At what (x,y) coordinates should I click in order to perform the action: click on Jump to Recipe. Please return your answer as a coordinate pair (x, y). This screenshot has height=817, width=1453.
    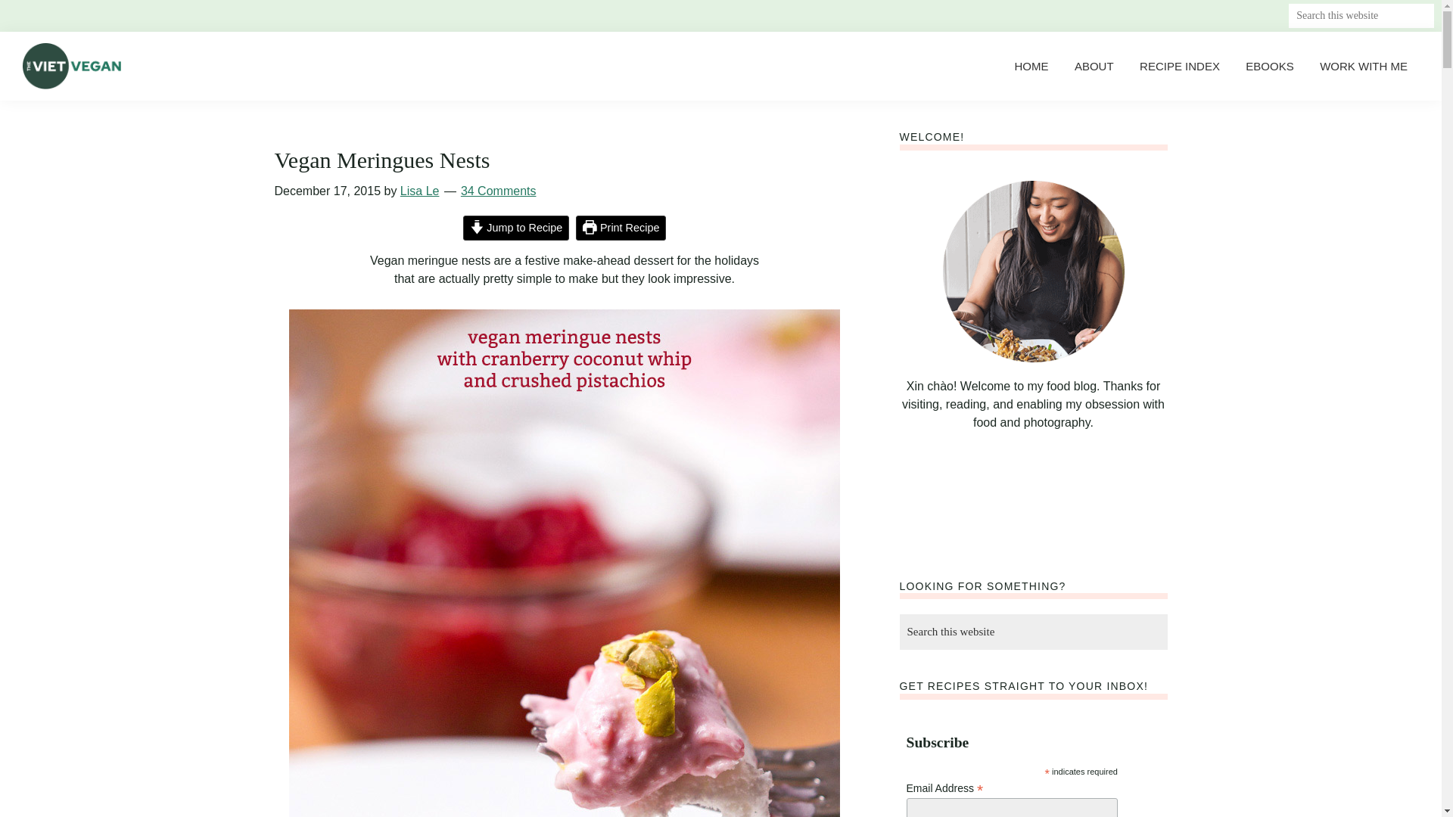
    Looking at the image, I should click on (516, 228).